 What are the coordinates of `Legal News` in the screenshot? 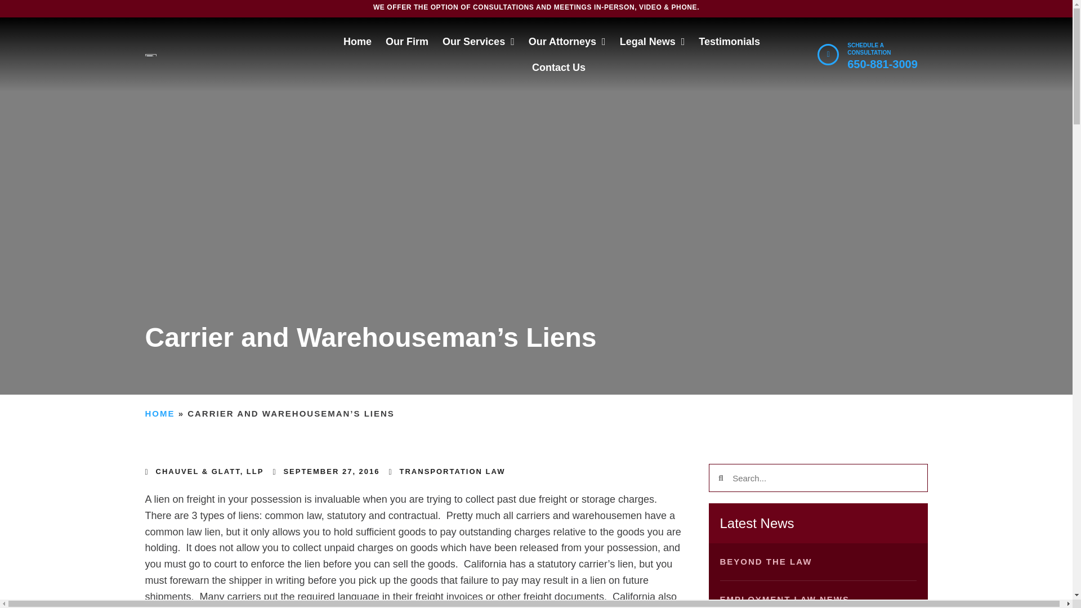 It's located at (652, 42).